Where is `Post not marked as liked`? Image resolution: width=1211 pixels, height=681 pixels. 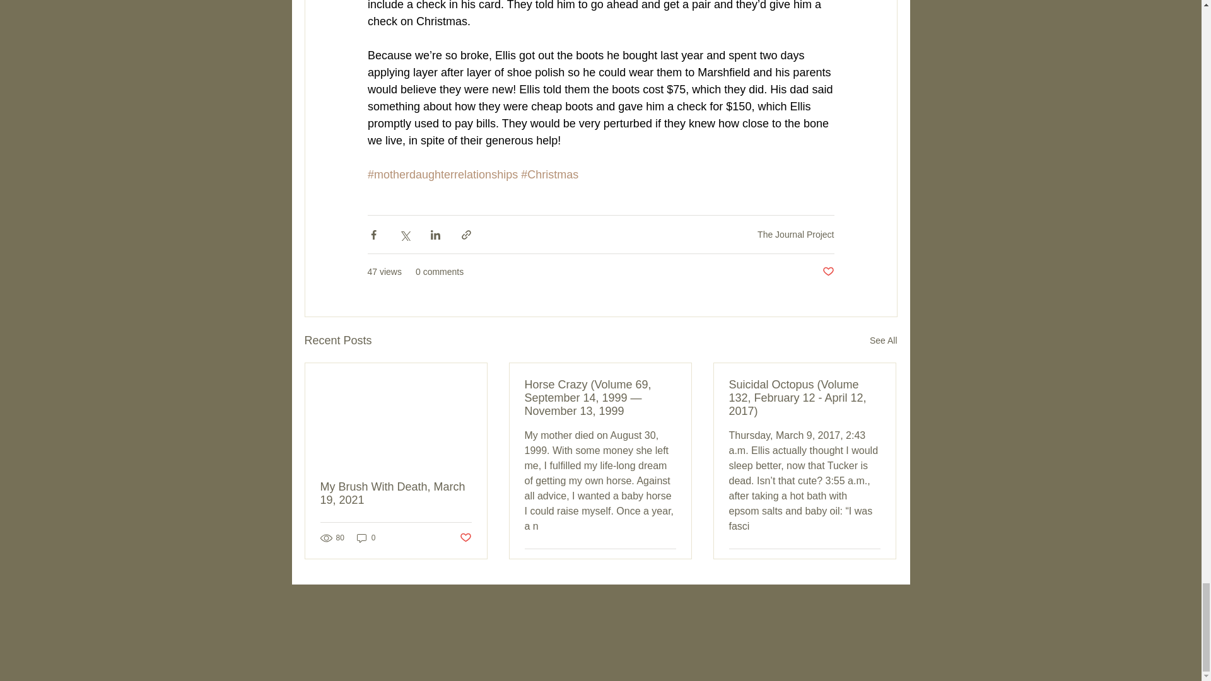 Post not marked as liked is located at coordinates (464, 537).